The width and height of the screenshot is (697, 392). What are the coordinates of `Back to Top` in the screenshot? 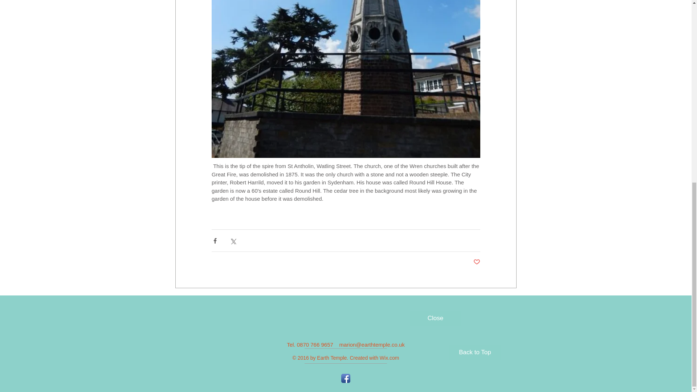 It's located at (475, 352).